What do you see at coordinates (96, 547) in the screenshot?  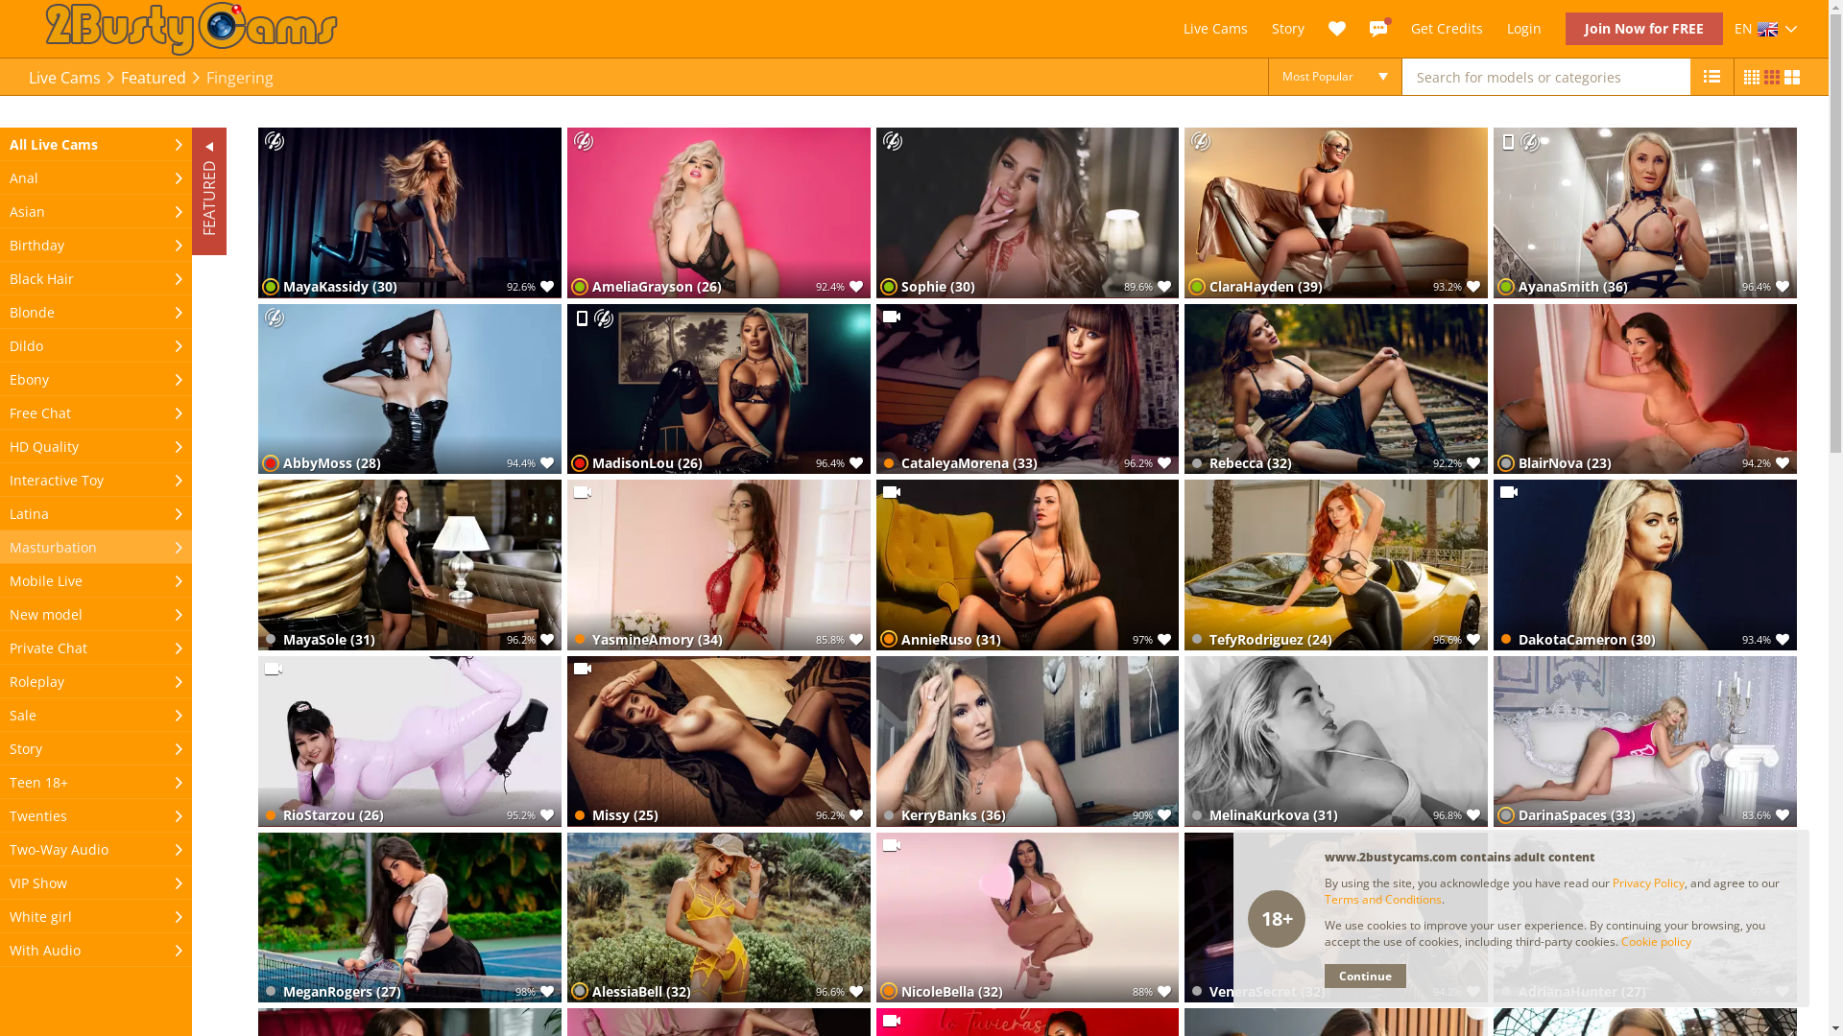 I see `Masturbation` at bounding box center [96, 547].